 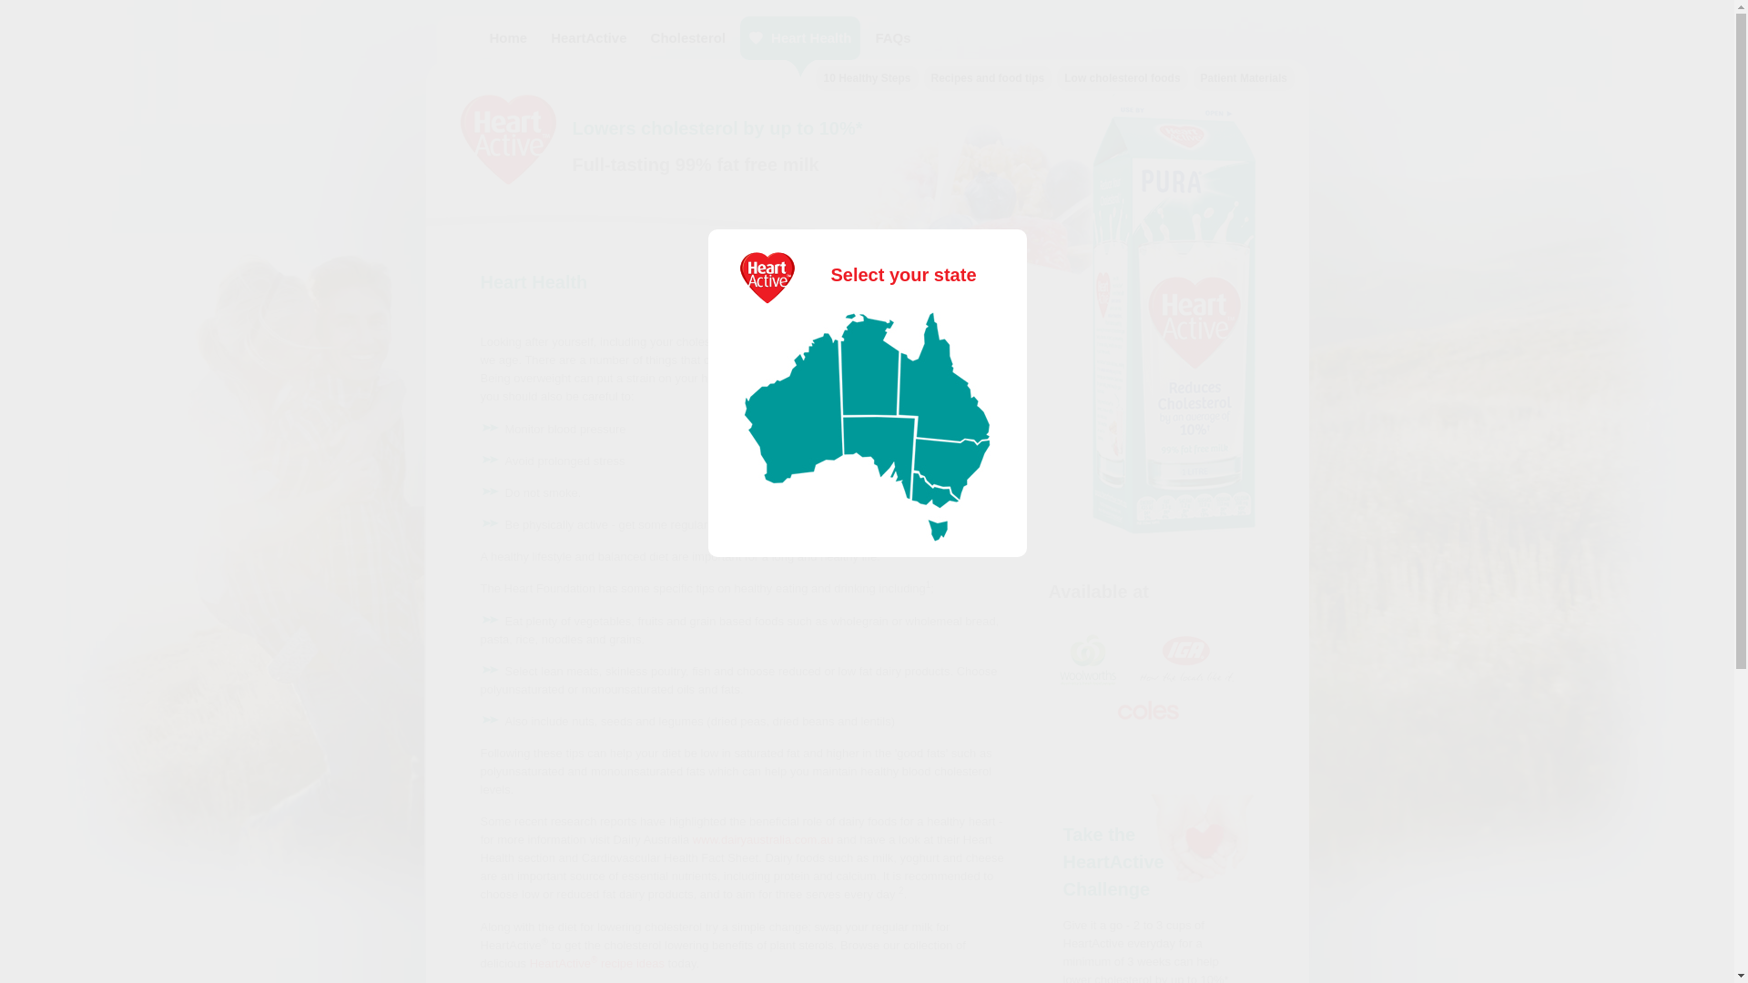 What do you see at coordinates (800, 38) in the screenshot?
I see `Heart Health` at bounding box center [800, 38].